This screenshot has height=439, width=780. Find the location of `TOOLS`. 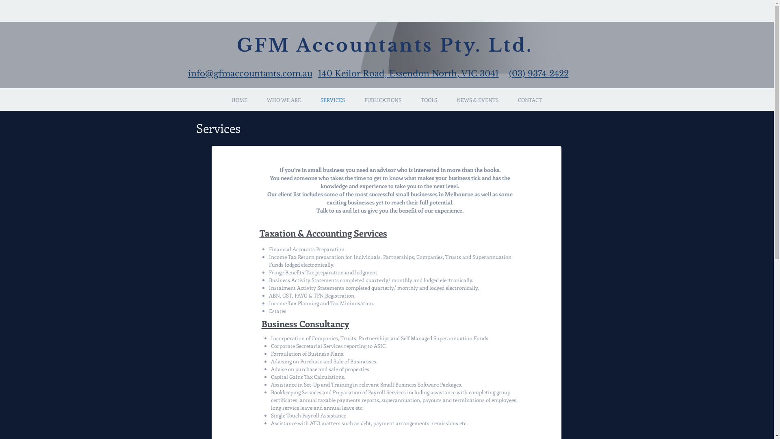

TOOLS is located at coordinates (429, 100).